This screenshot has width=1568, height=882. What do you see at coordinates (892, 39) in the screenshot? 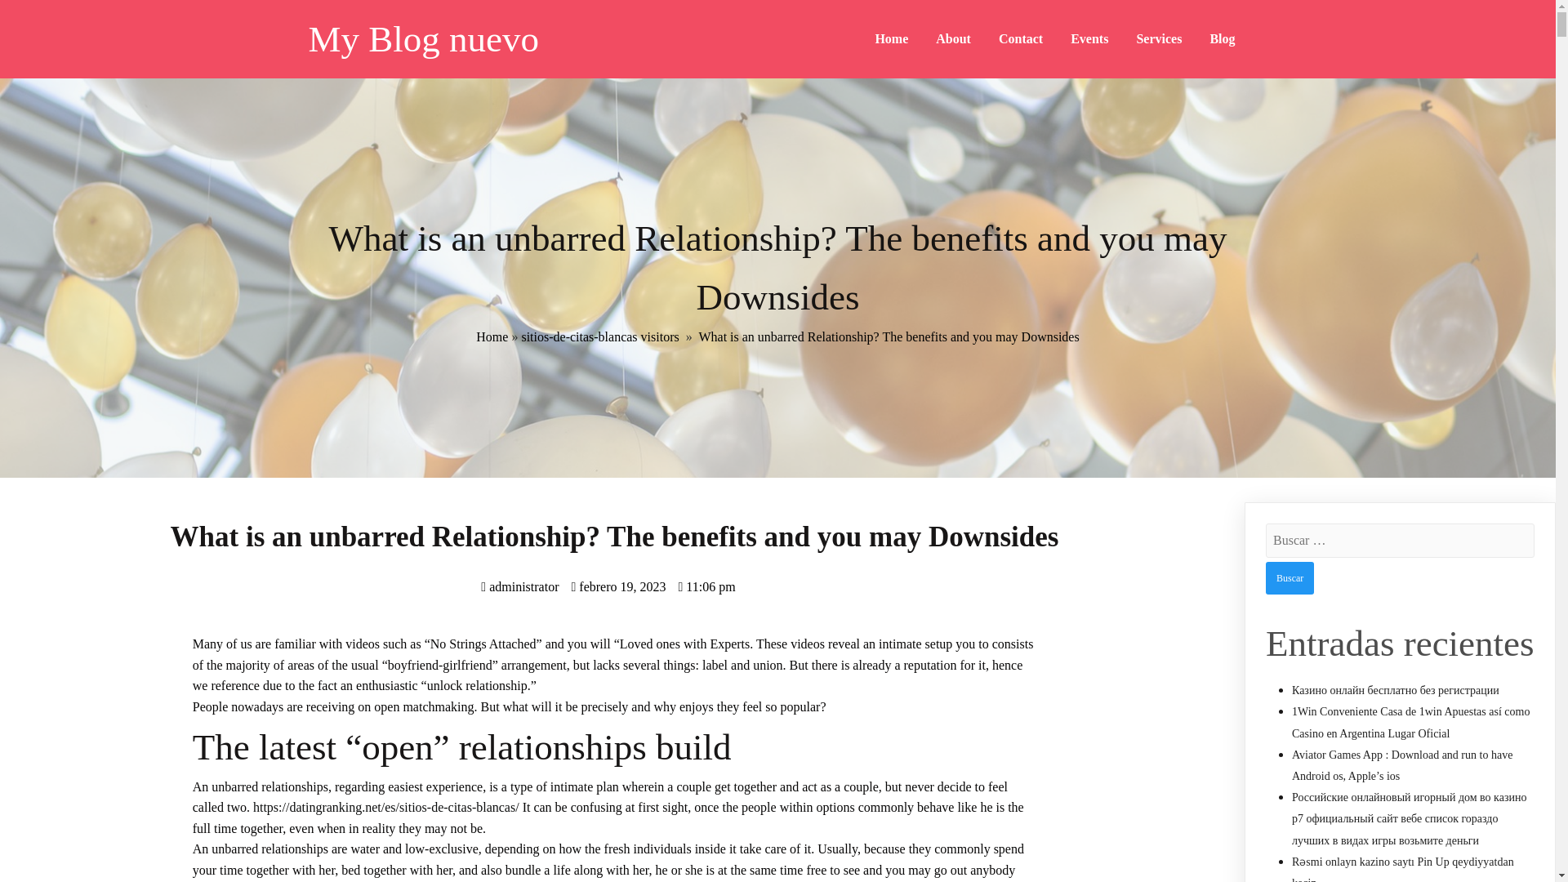
I see `Home` at bounding box center [892, 39].